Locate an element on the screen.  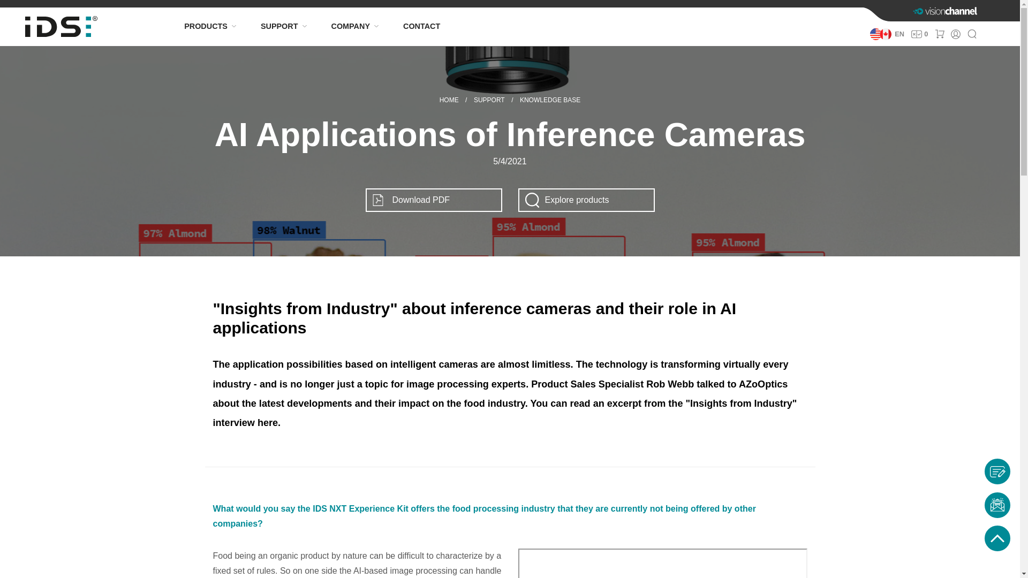
IDS Imaging Development Systems Inc is located at coordinates (449, 100).